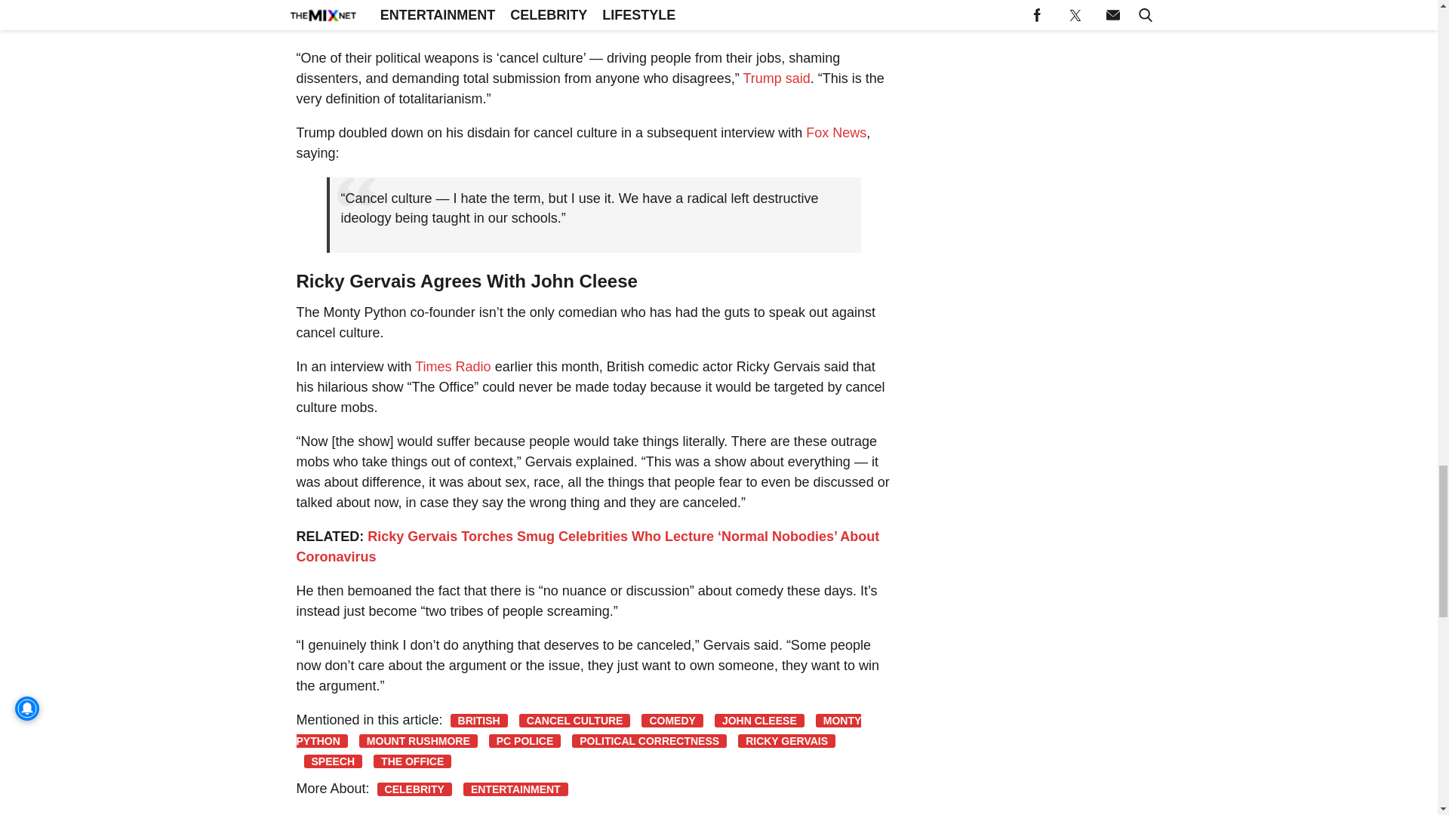  What do you see at coordinates (776, 78) in the screenshot?
I see `Trump said` at bounding box center [776, 78].